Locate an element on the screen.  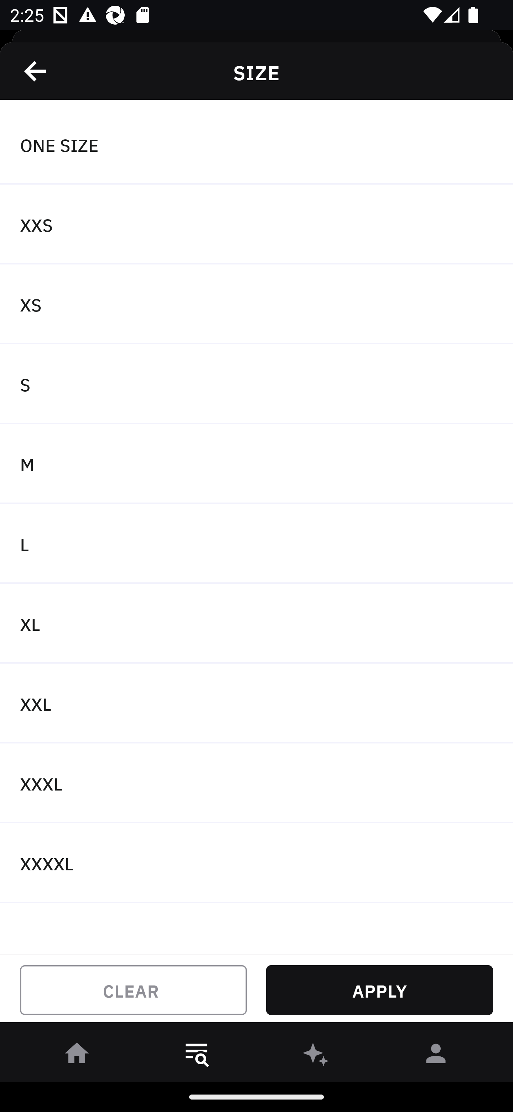
ONE SIZE is located at coordinates (256, 144).